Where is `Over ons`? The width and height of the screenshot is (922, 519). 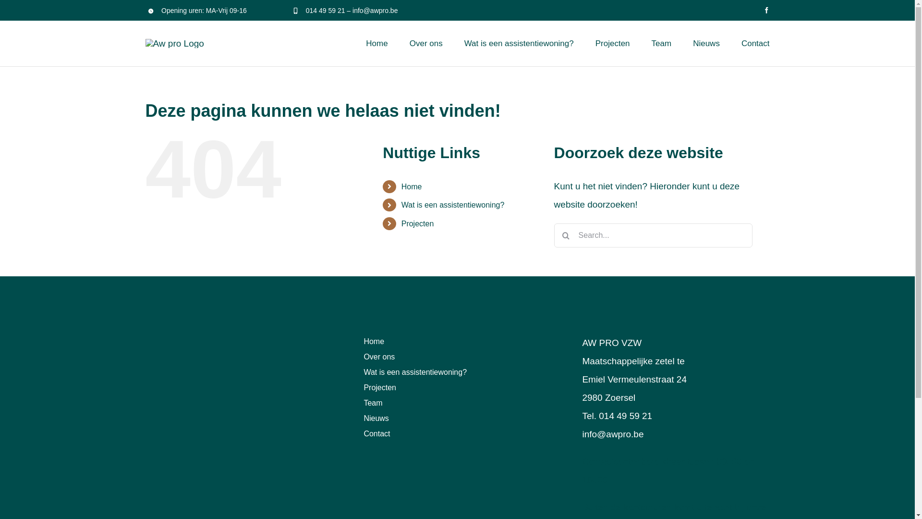 Over ons is located at coordinates (457, 357).